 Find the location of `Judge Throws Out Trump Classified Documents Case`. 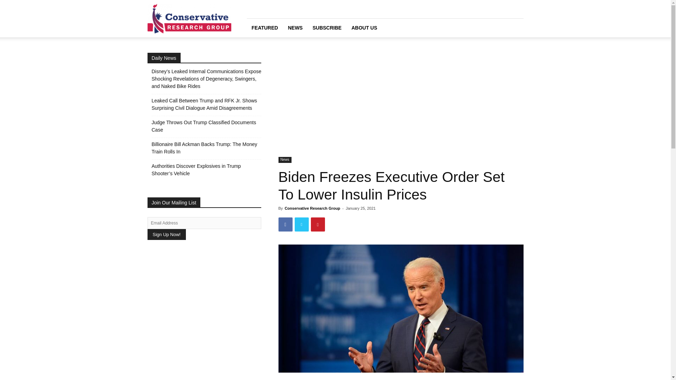

Judge Throws Out Trump Classified Documents Case is located at coordinates (206, 126).